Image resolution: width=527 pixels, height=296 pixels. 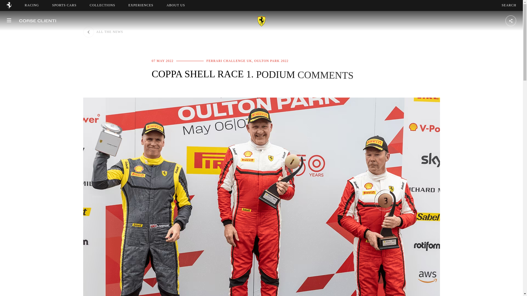 I want to click on EXPERIENCES, so click(x=141, y=5).